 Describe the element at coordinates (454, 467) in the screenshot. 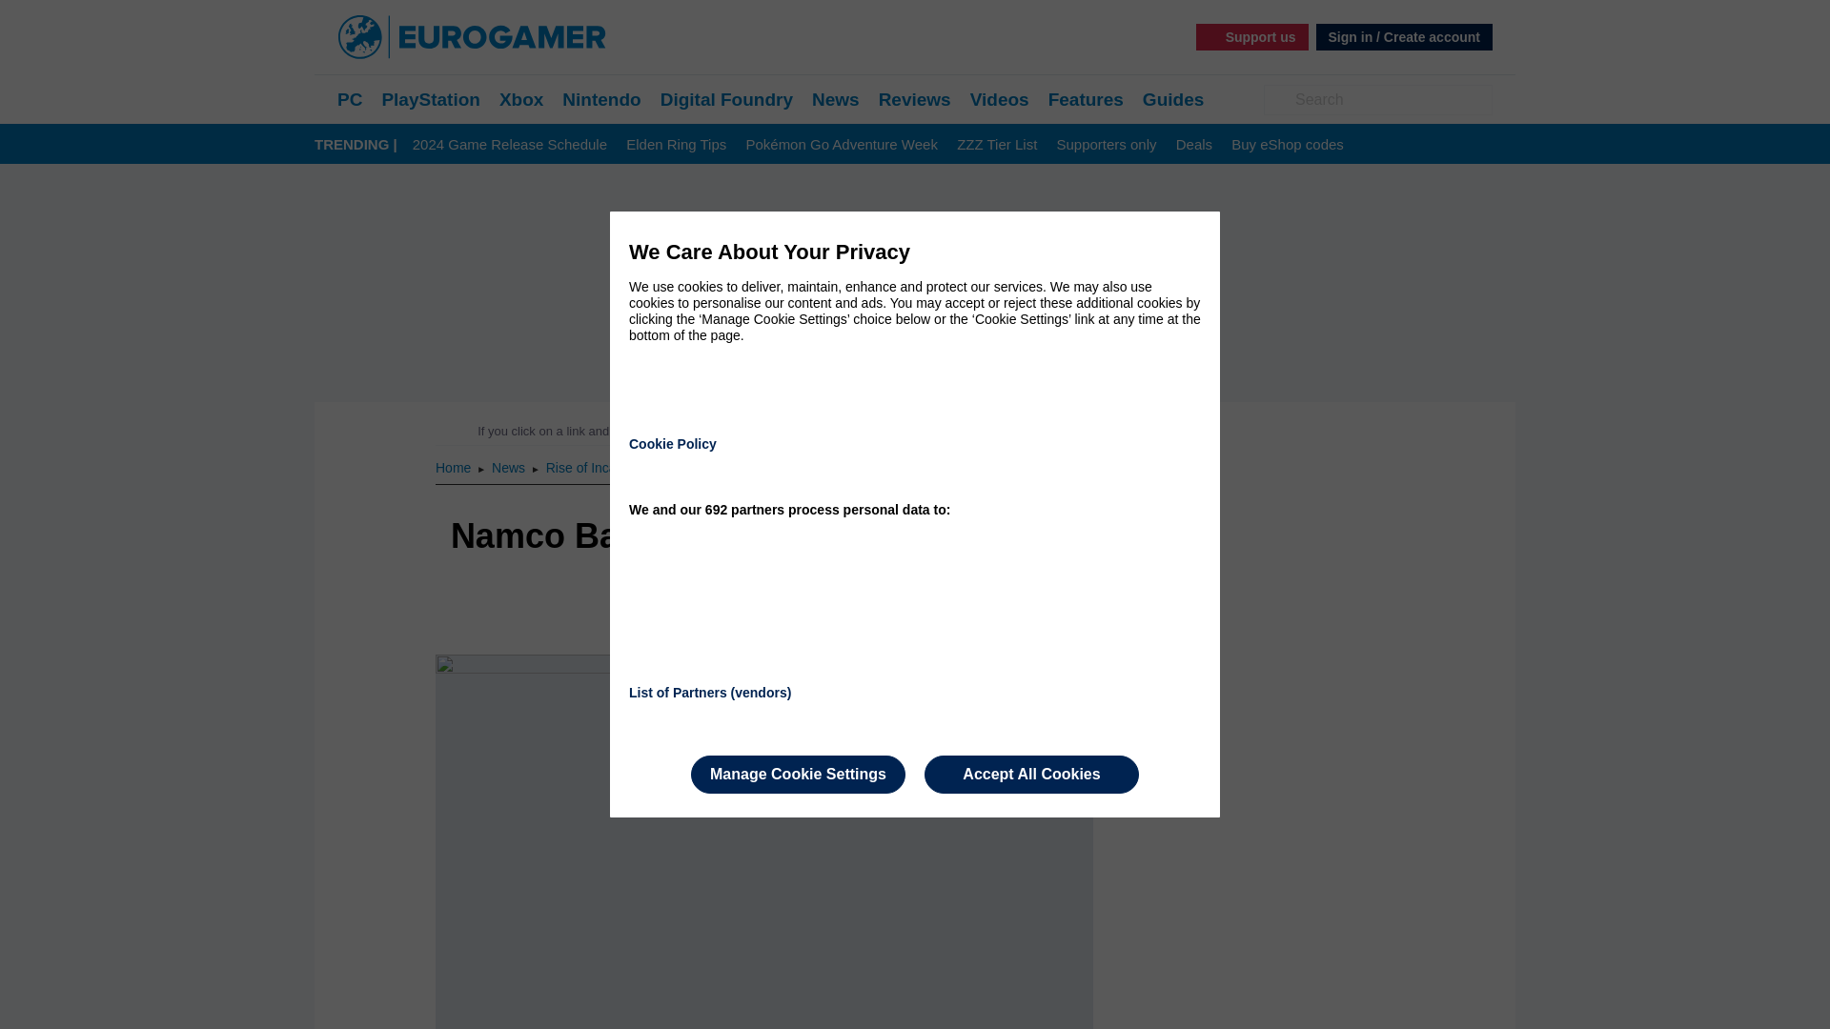

I see `Home` at that location.